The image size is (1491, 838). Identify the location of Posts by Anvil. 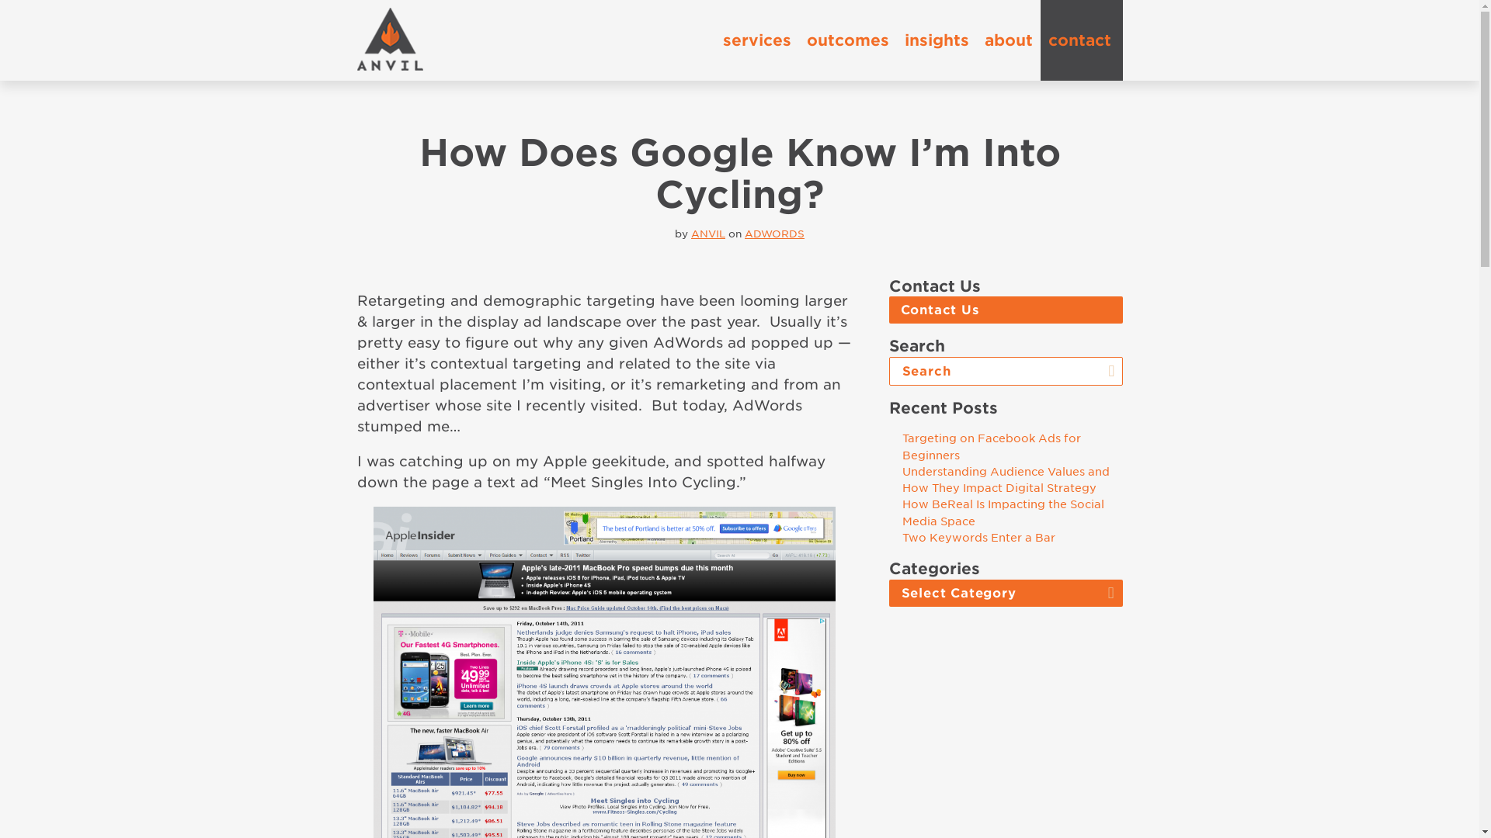
(708, 233).